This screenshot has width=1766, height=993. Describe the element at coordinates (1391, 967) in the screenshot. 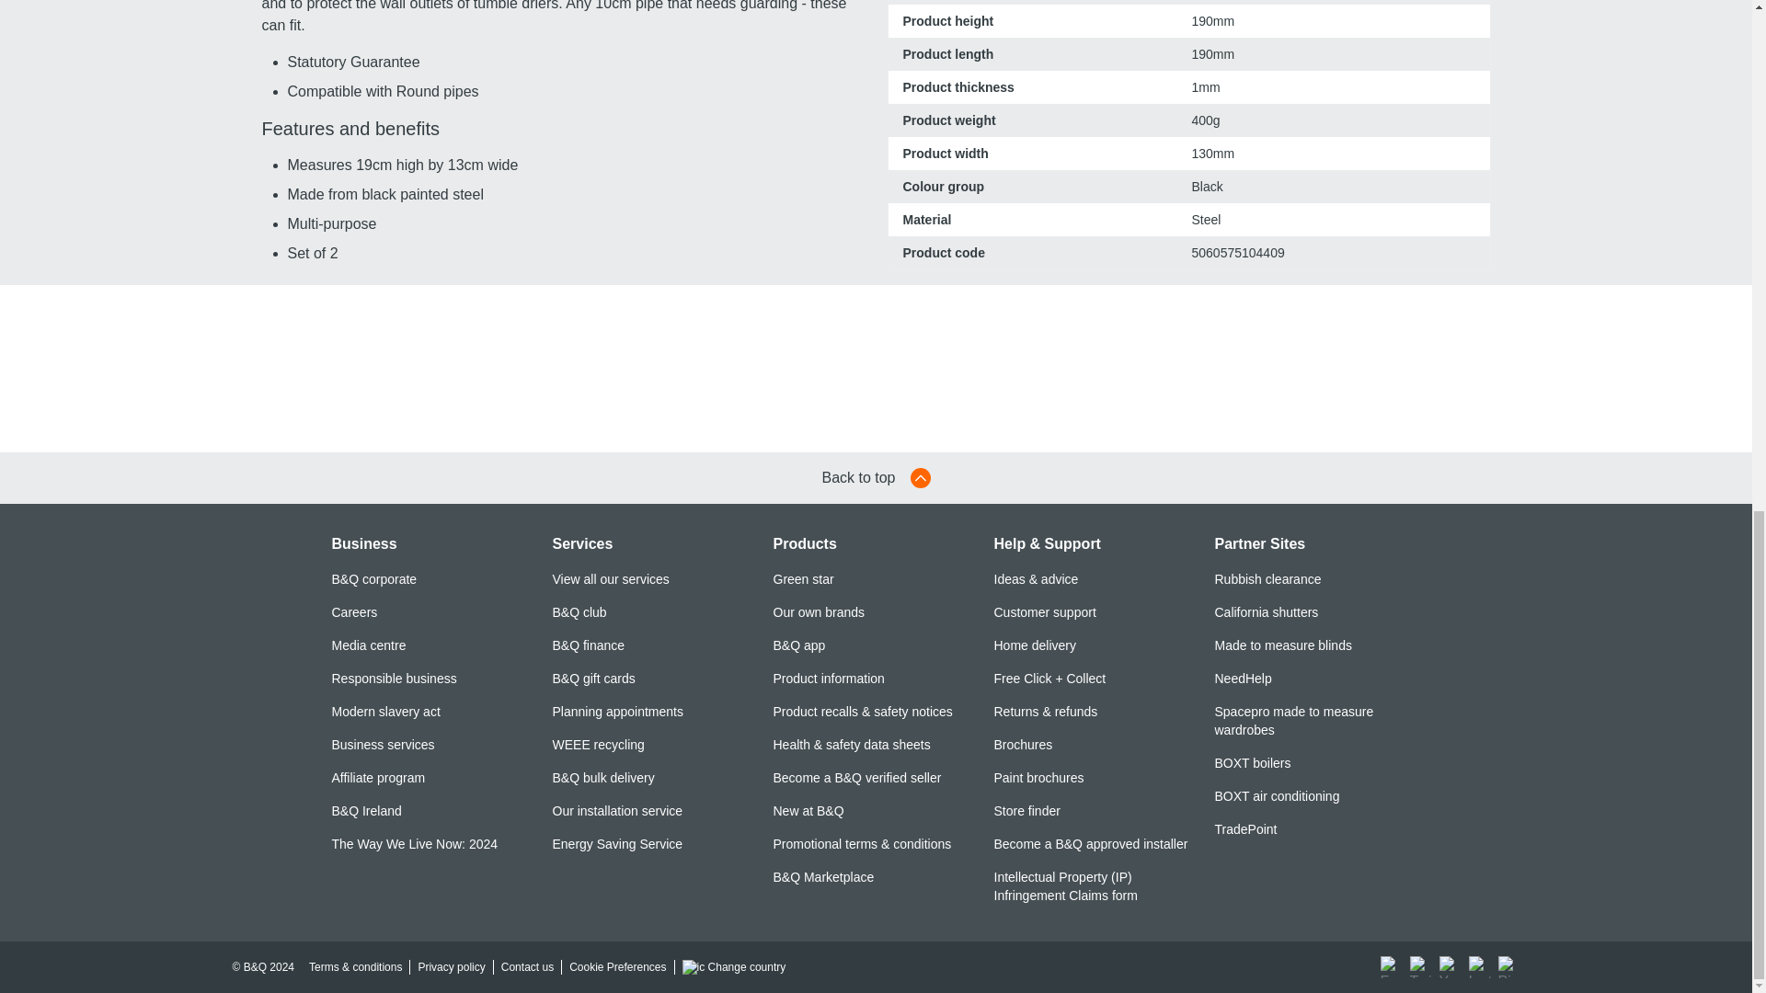

I see `Facebook` at that location.